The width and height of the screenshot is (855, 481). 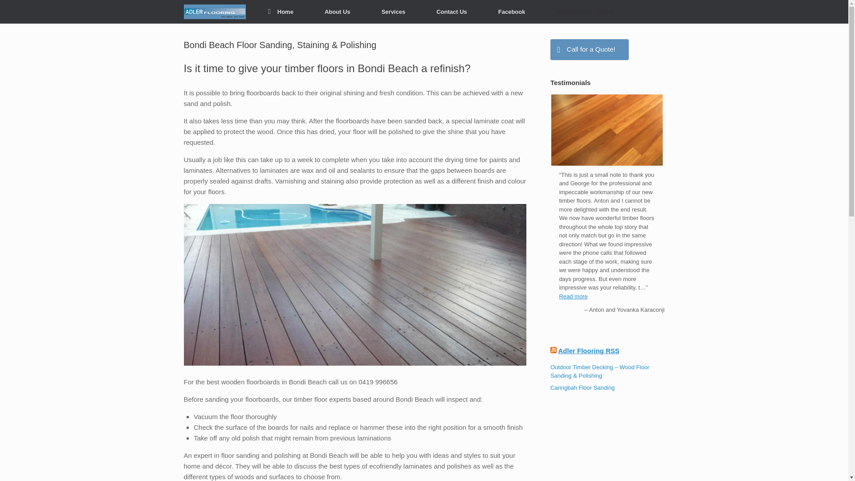 I want to click on About Us, so click(x=337, y=12).